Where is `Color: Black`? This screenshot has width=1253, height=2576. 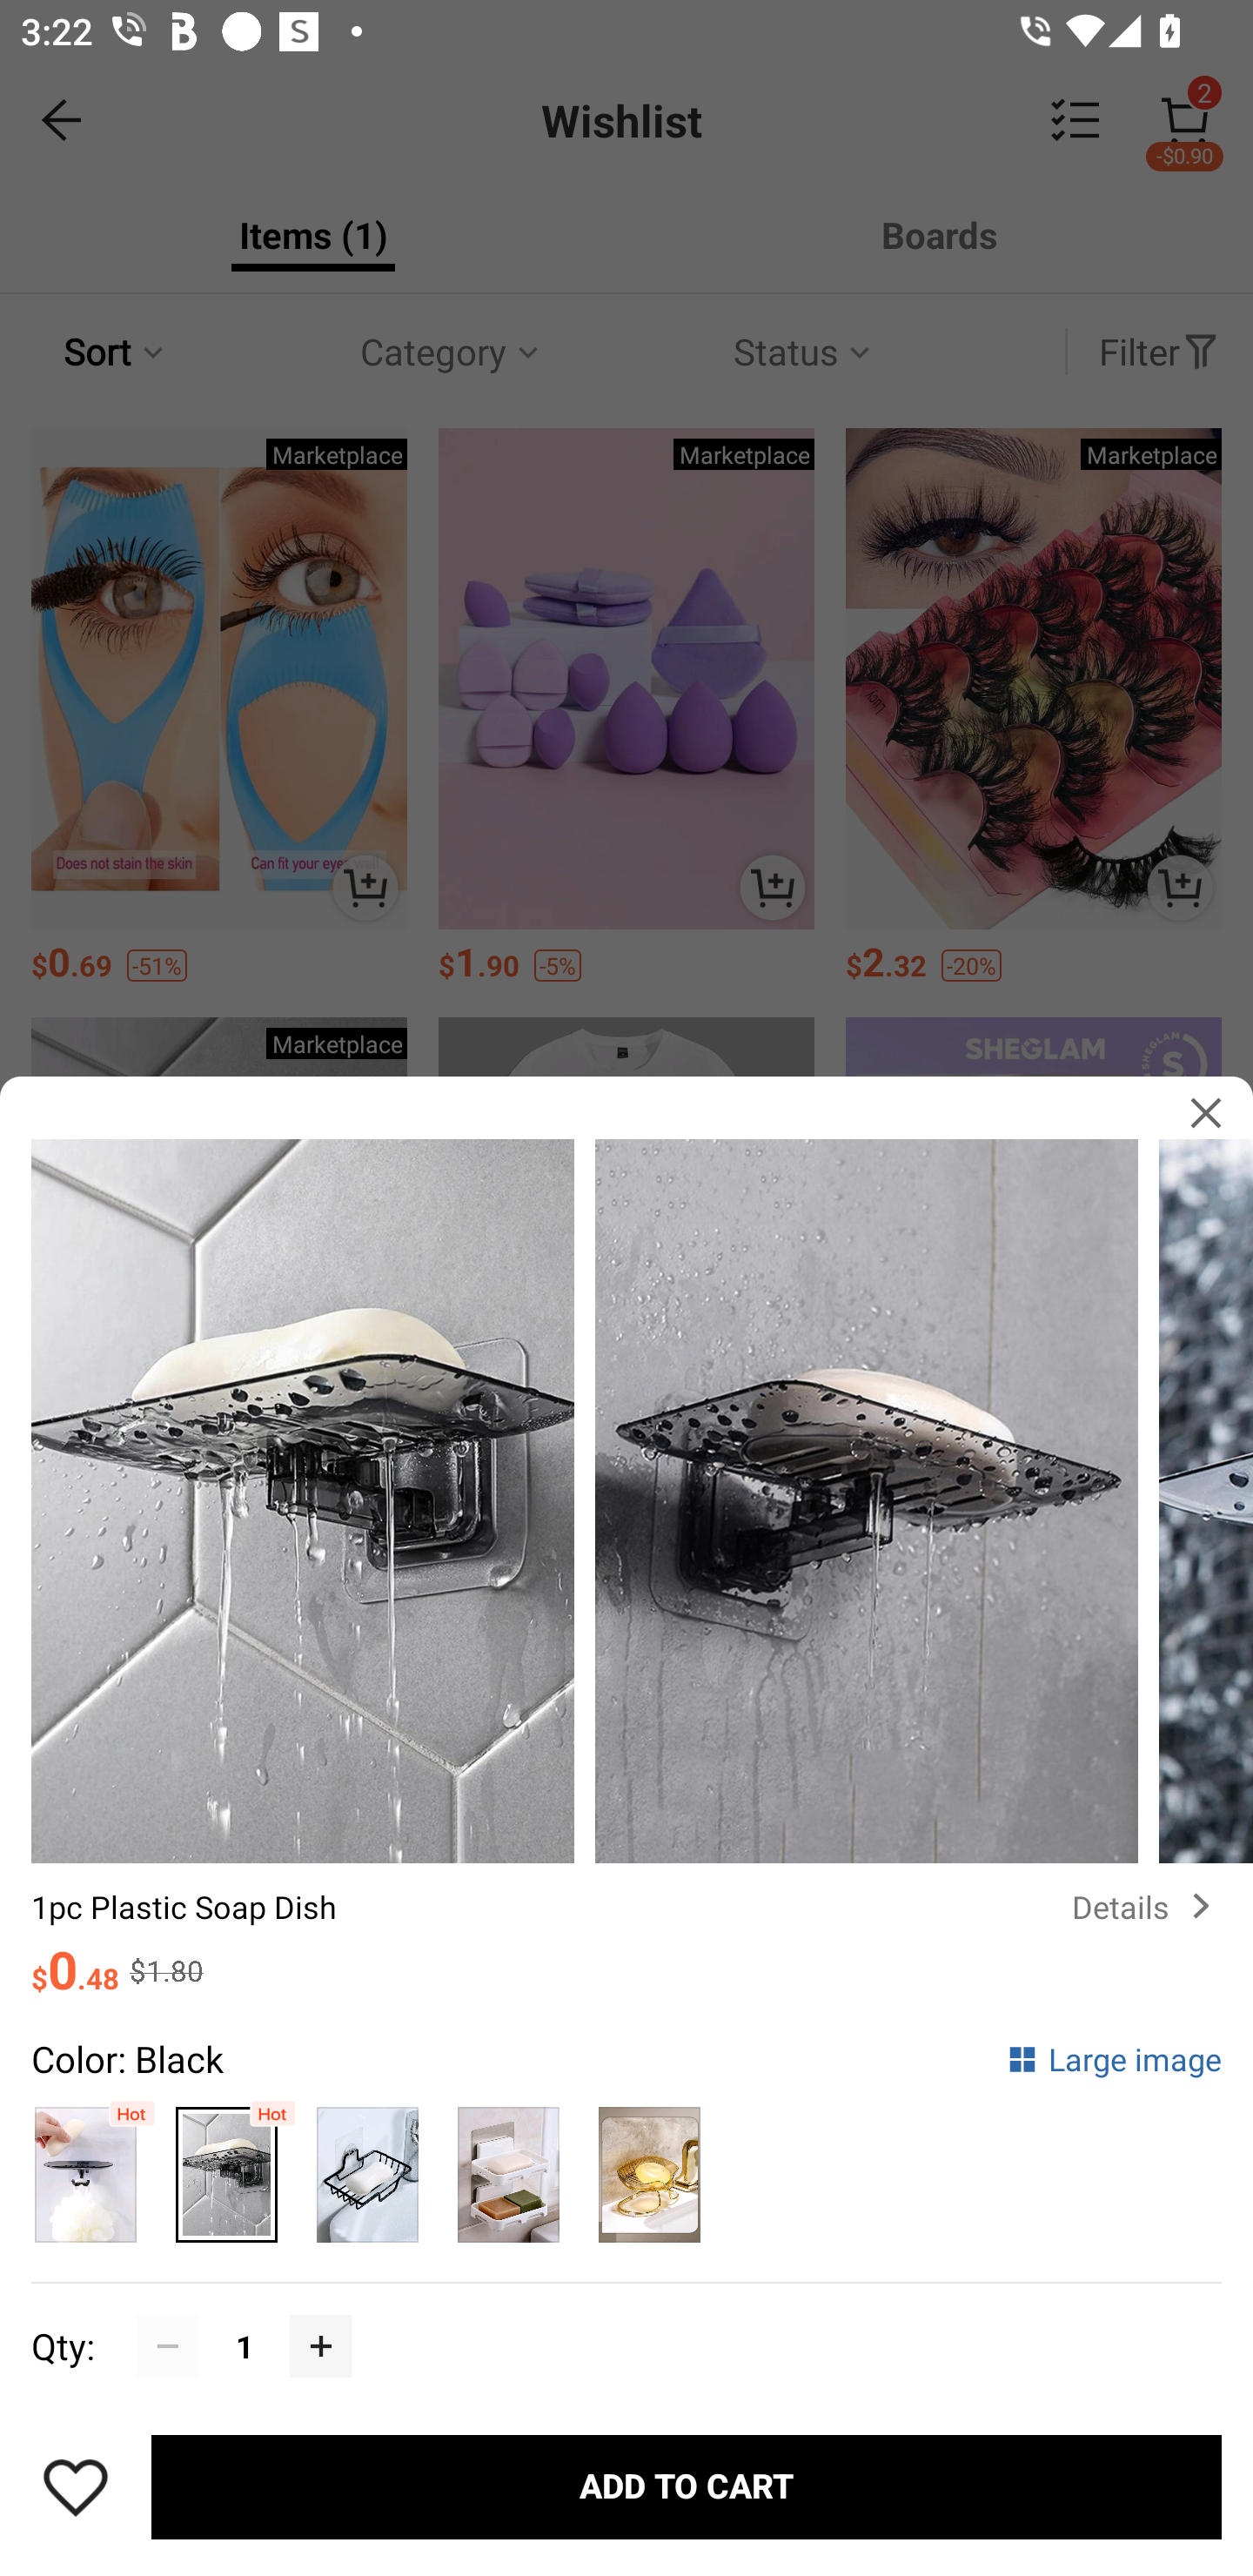
Color: Black is located at coordinates (127, 2059).